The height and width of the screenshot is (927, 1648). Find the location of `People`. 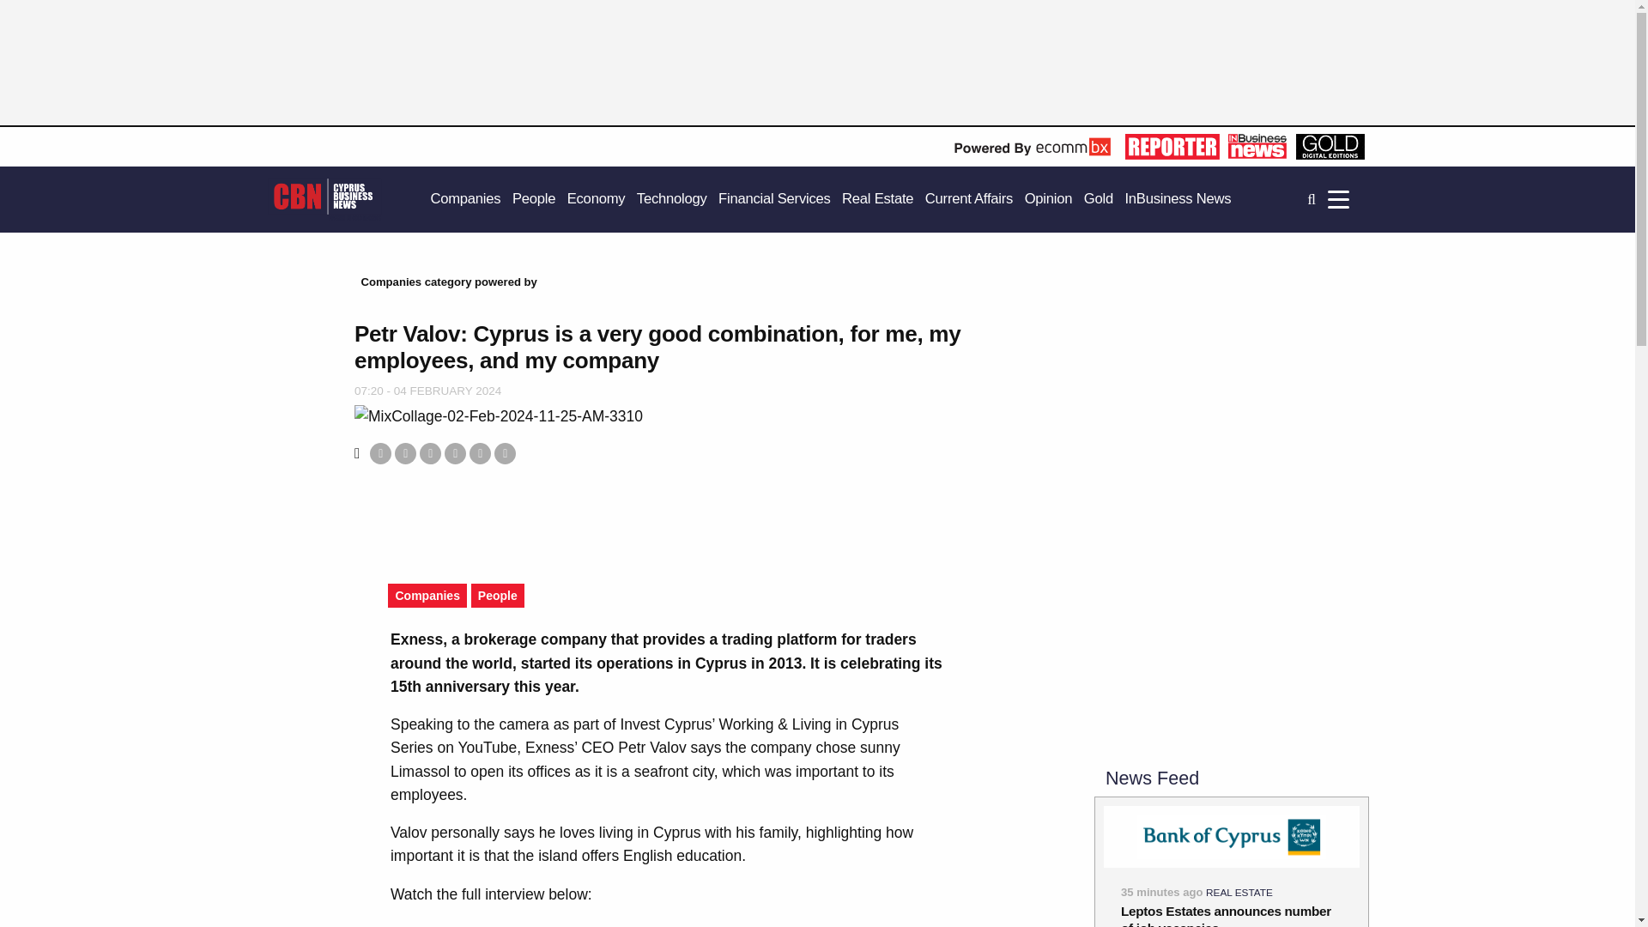

People is located at coordinates (534, 199).